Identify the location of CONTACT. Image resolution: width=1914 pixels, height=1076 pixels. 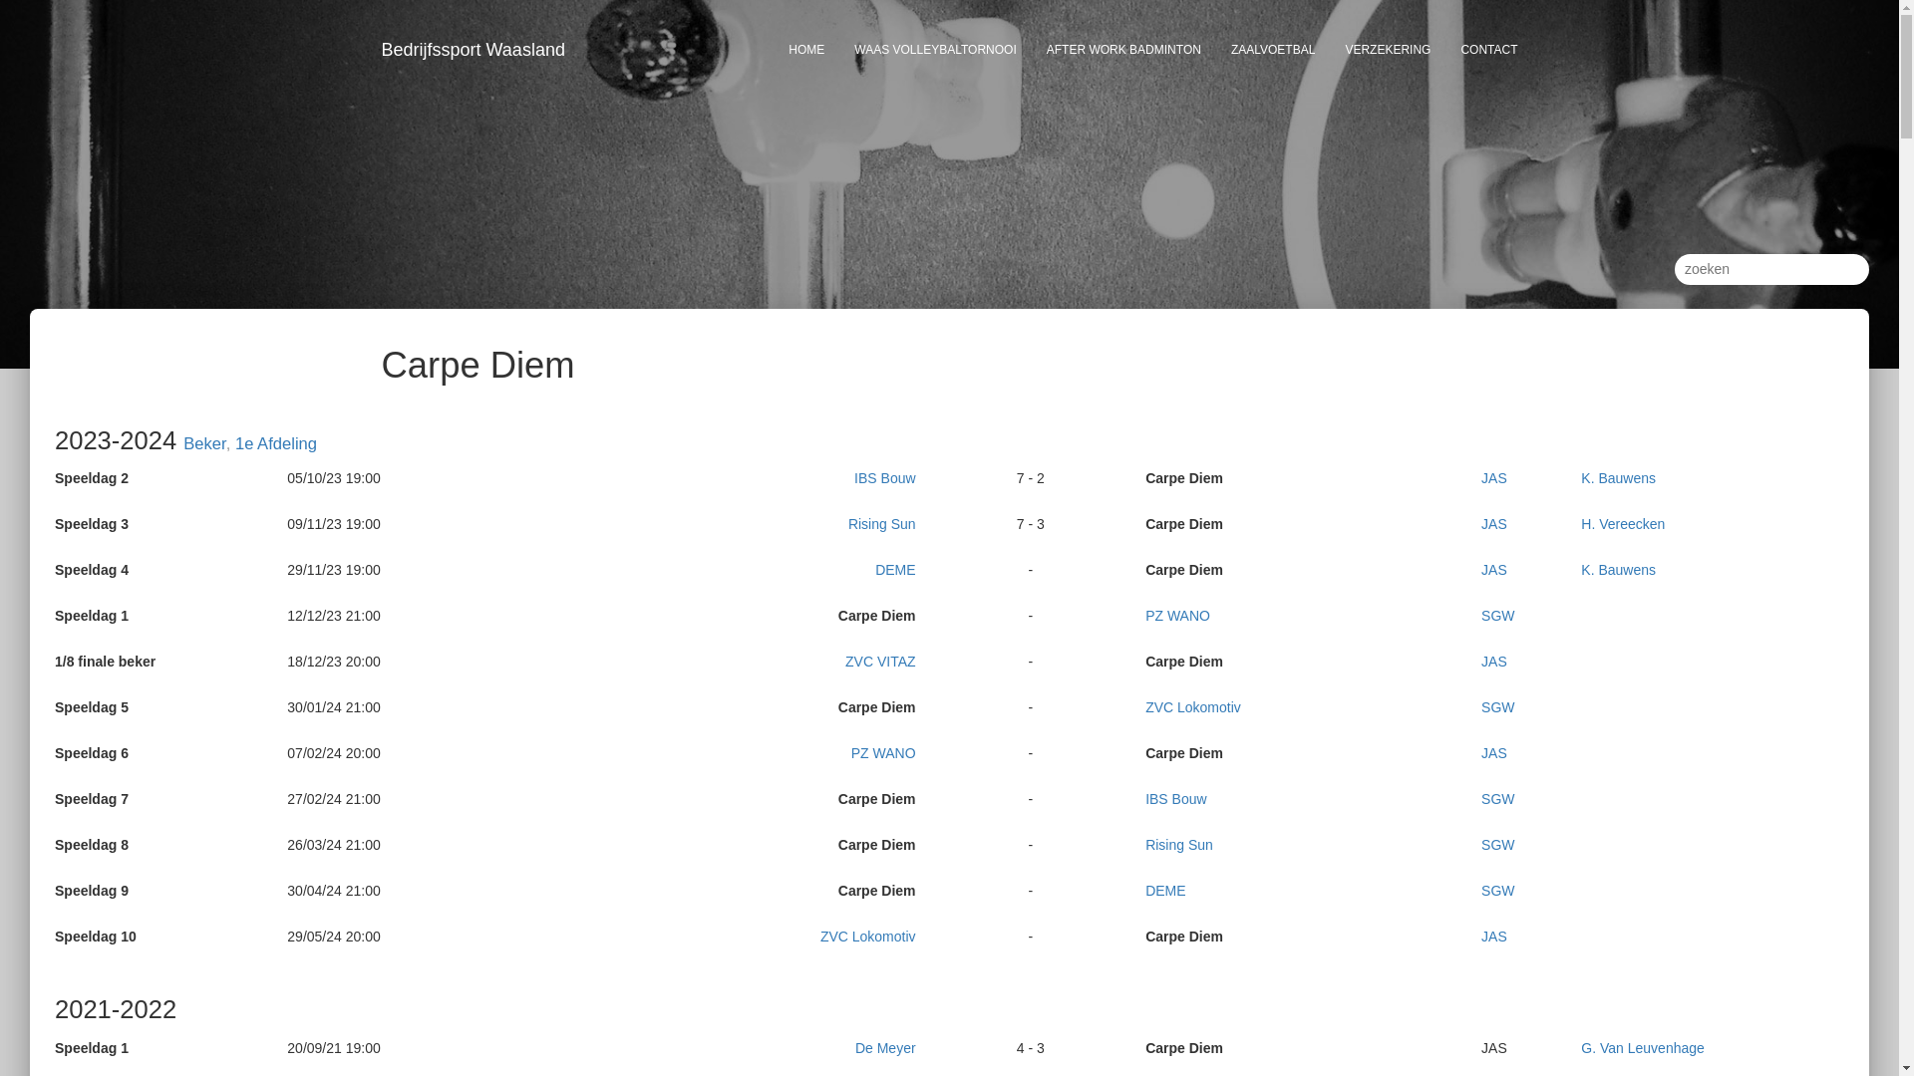
(1489, 50).